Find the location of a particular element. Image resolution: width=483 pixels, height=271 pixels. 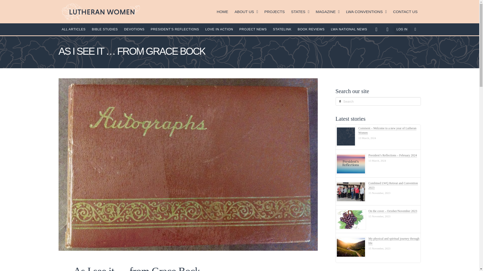

LWA CONVENTIONS is located at coordinates (366, 12).